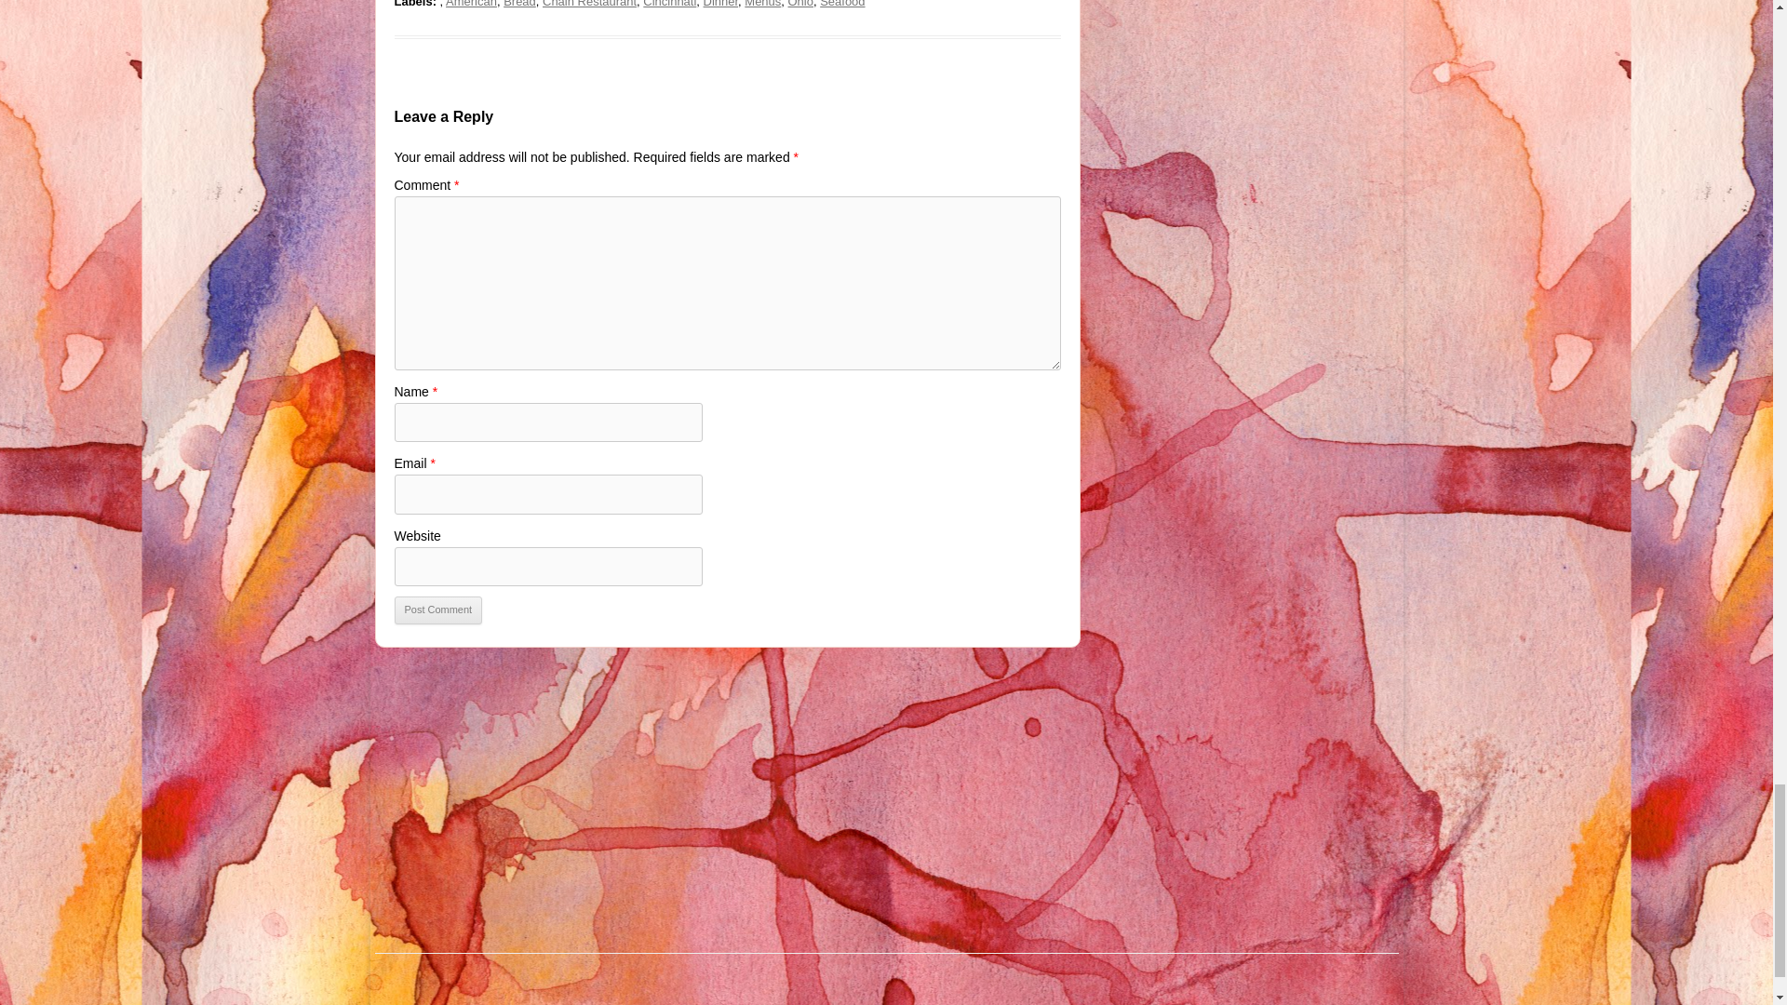 This screenshot has height=1005, width=1787. What do you see at coordinates (763, 4) in the screenshot?
I see `Menus` at bounding box center [763, 4].